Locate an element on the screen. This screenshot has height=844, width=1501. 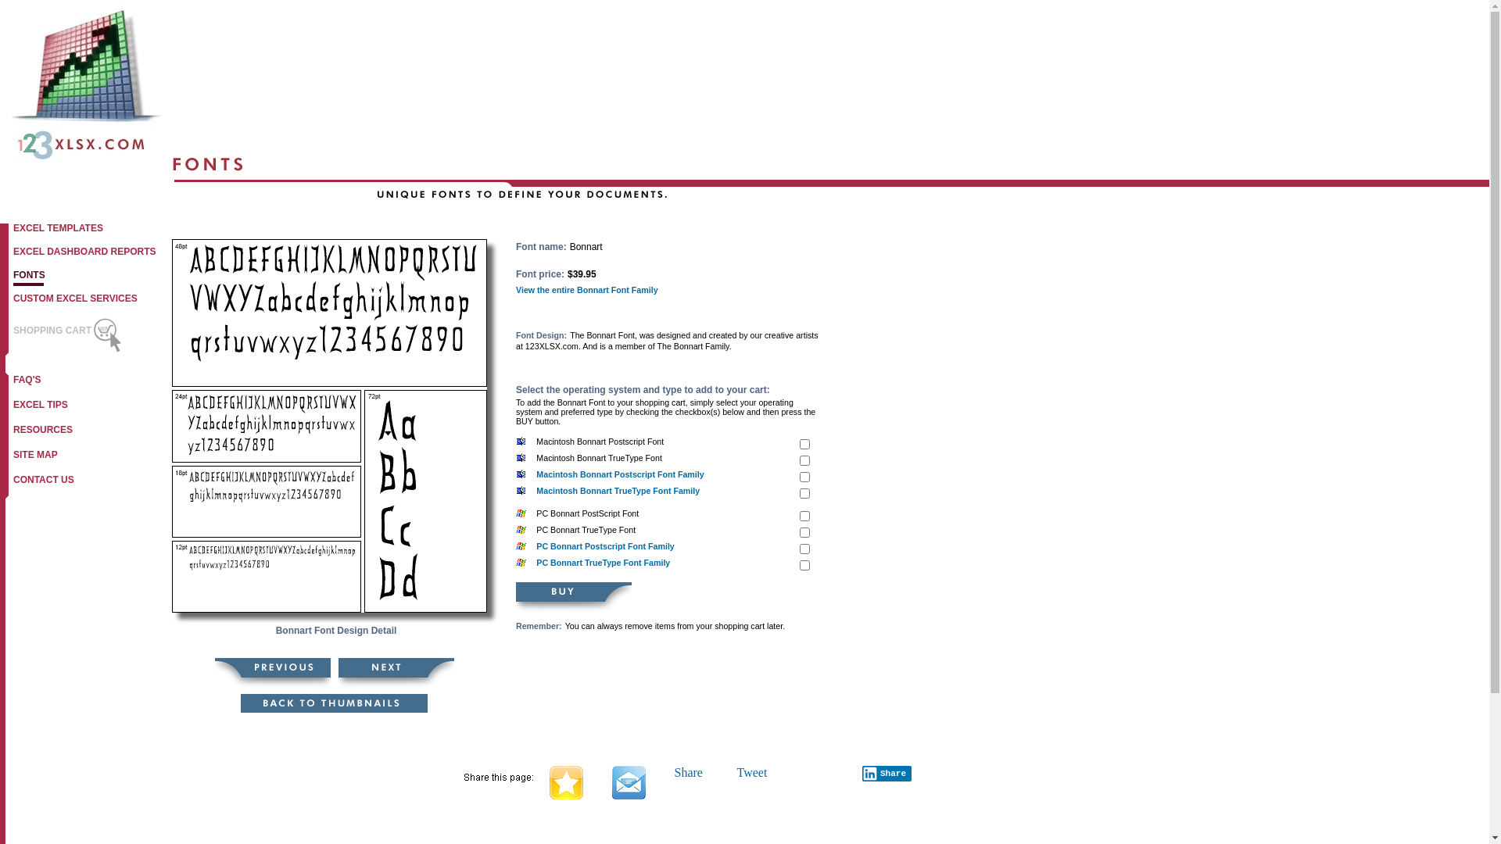
Macintosh Bonnart TrueType Font Family is located at coordinates (618, 491).